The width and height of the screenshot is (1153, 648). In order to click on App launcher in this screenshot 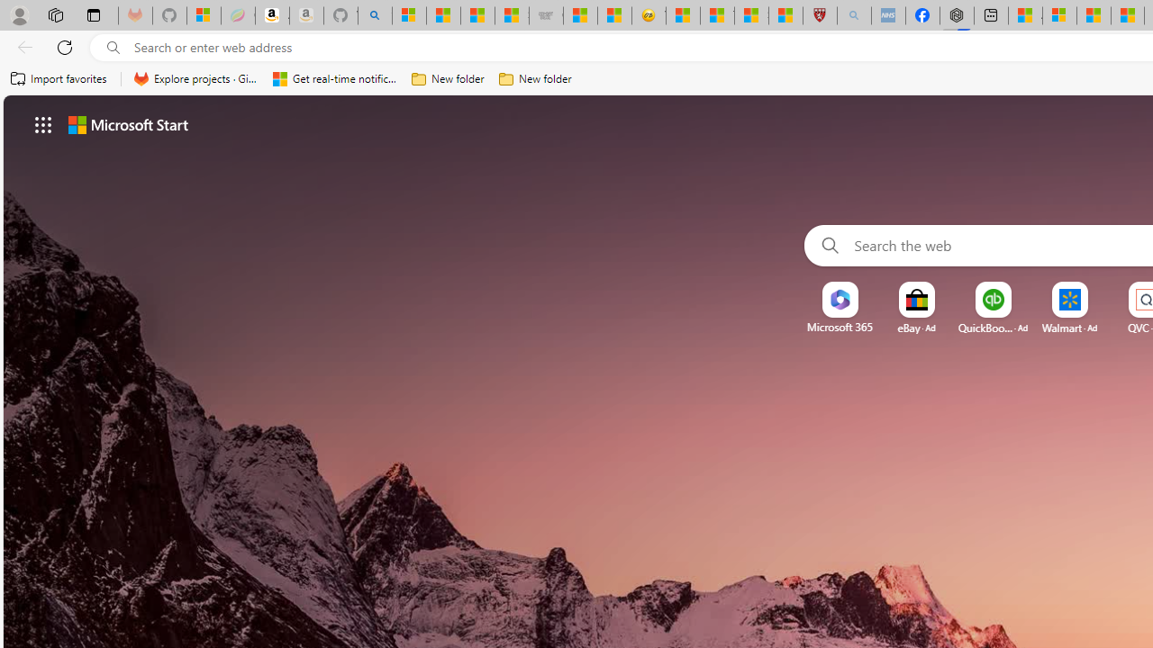, I will do `click(43, 124)`.